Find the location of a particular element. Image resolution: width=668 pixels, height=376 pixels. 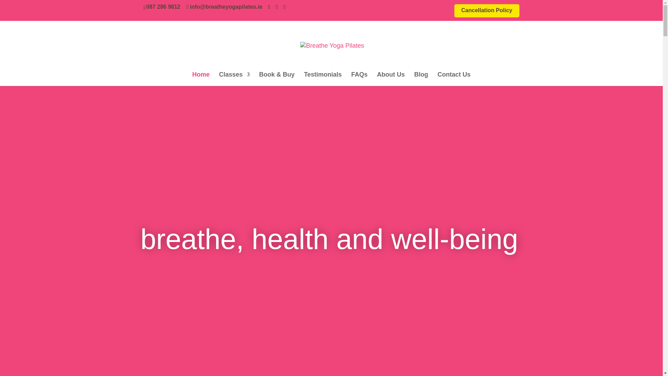

Blog is located at coordinates (421, 79).